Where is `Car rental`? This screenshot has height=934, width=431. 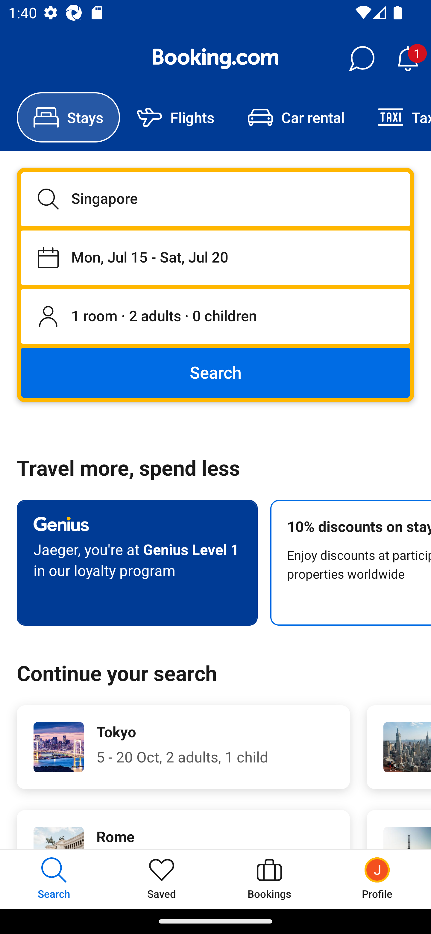
Car rental is located at coordinates (296, 117).